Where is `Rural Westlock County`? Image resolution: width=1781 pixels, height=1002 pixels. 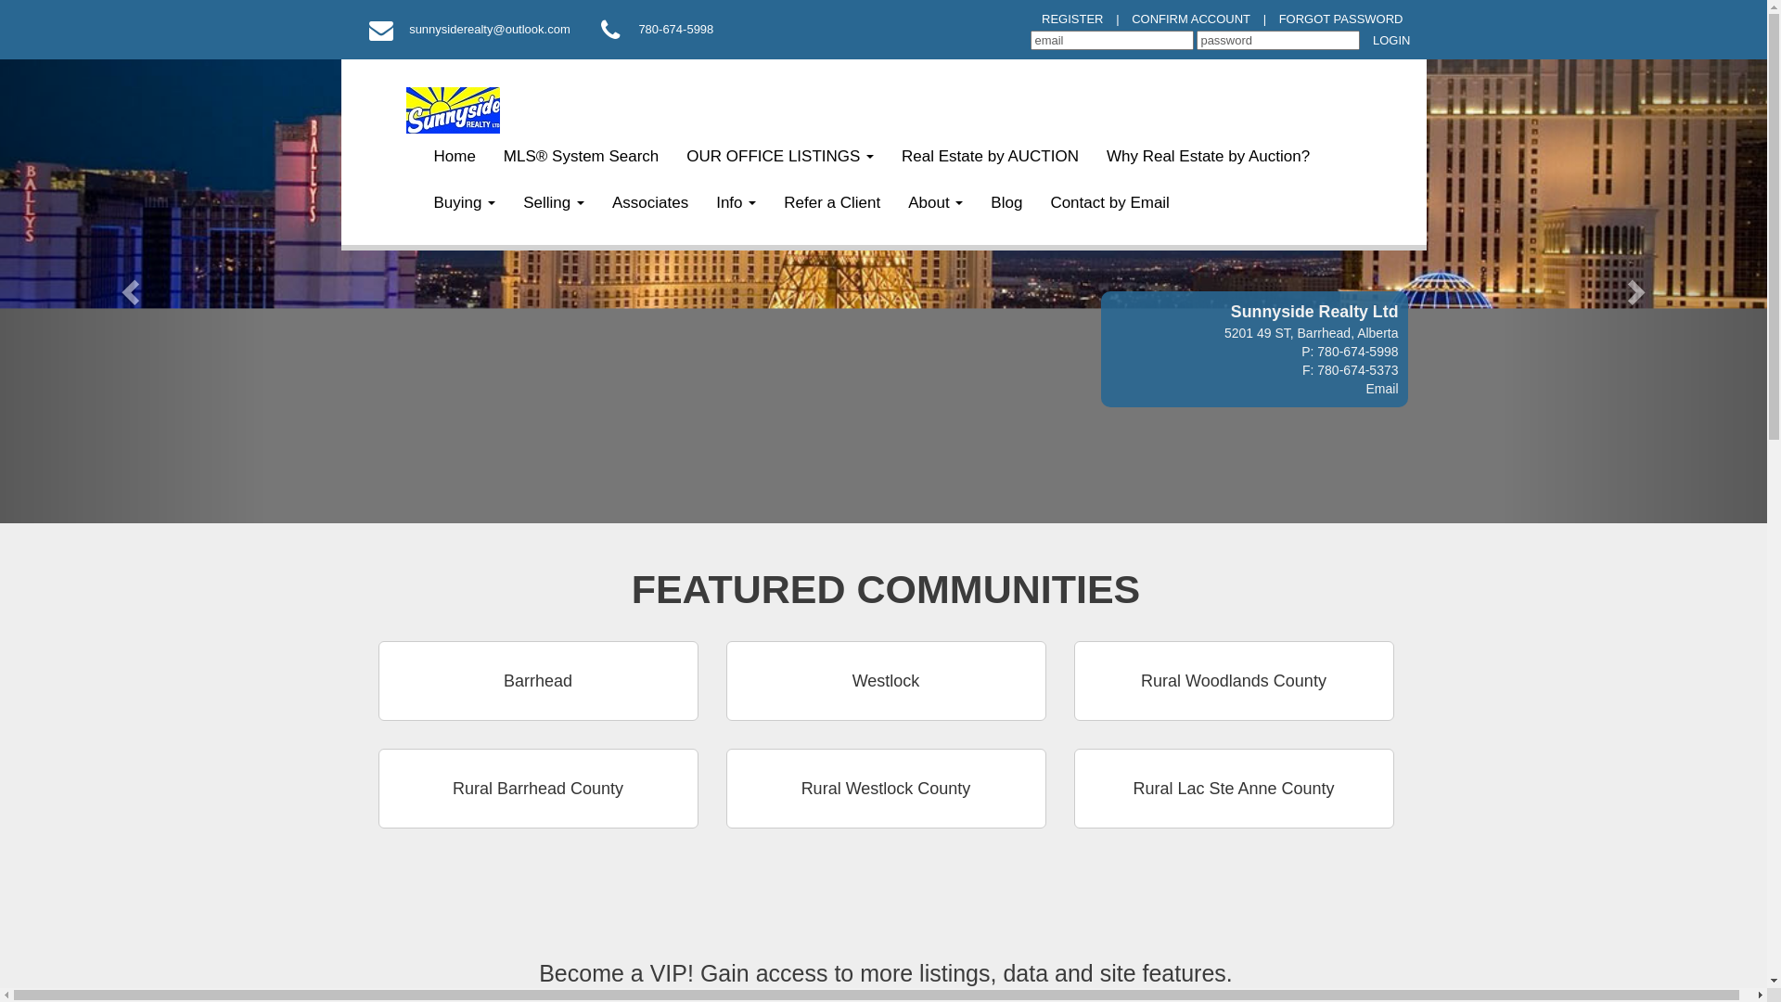
Rural Westlock County is located at coordinates (885, 789).